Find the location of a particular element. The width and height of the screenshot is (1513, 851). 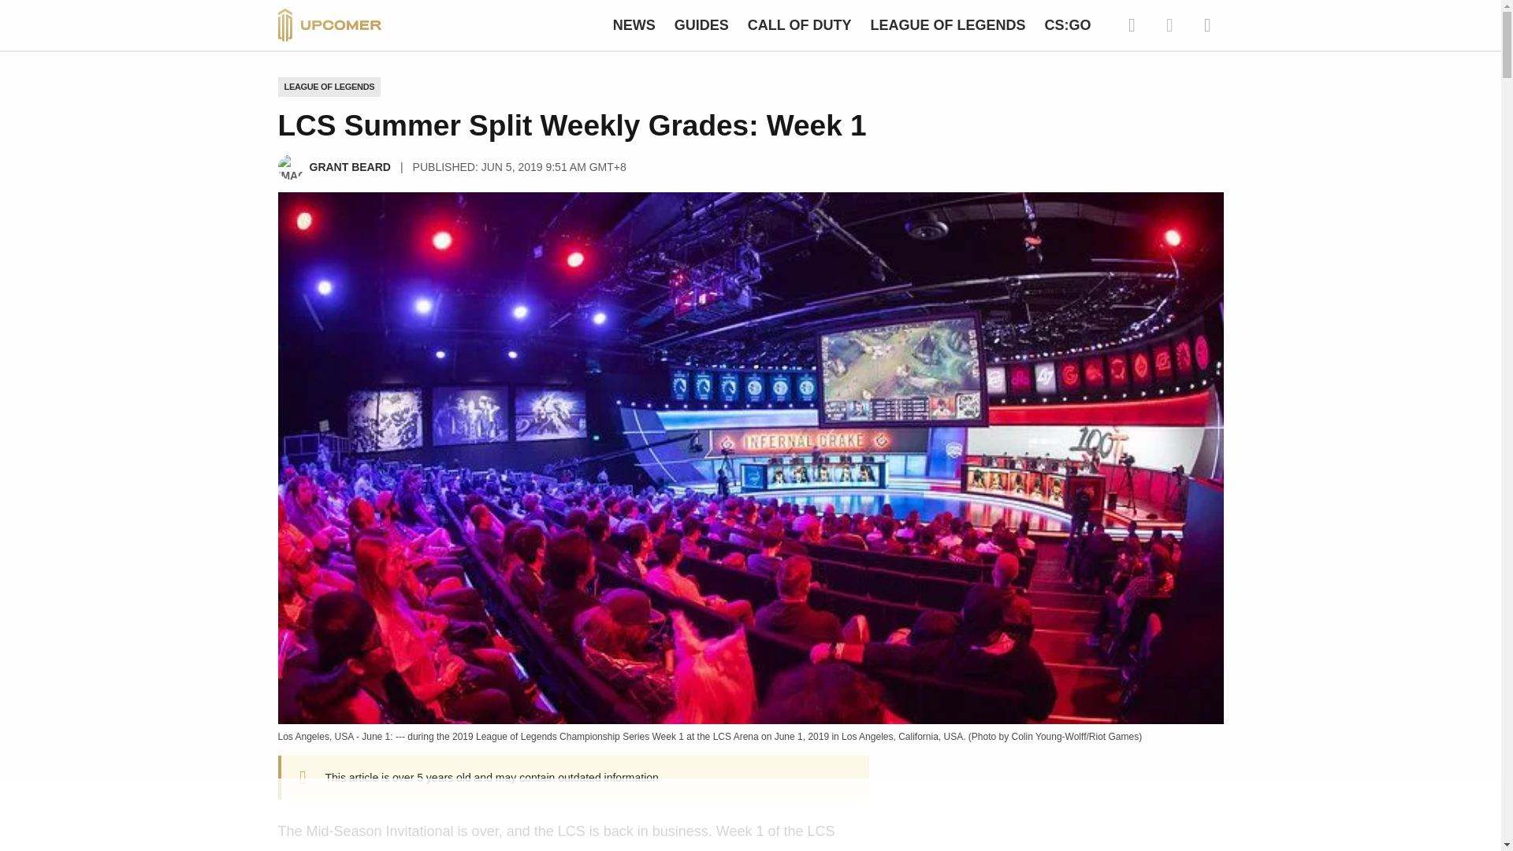

3rd party ad content is located at coordinates (1065, 813).